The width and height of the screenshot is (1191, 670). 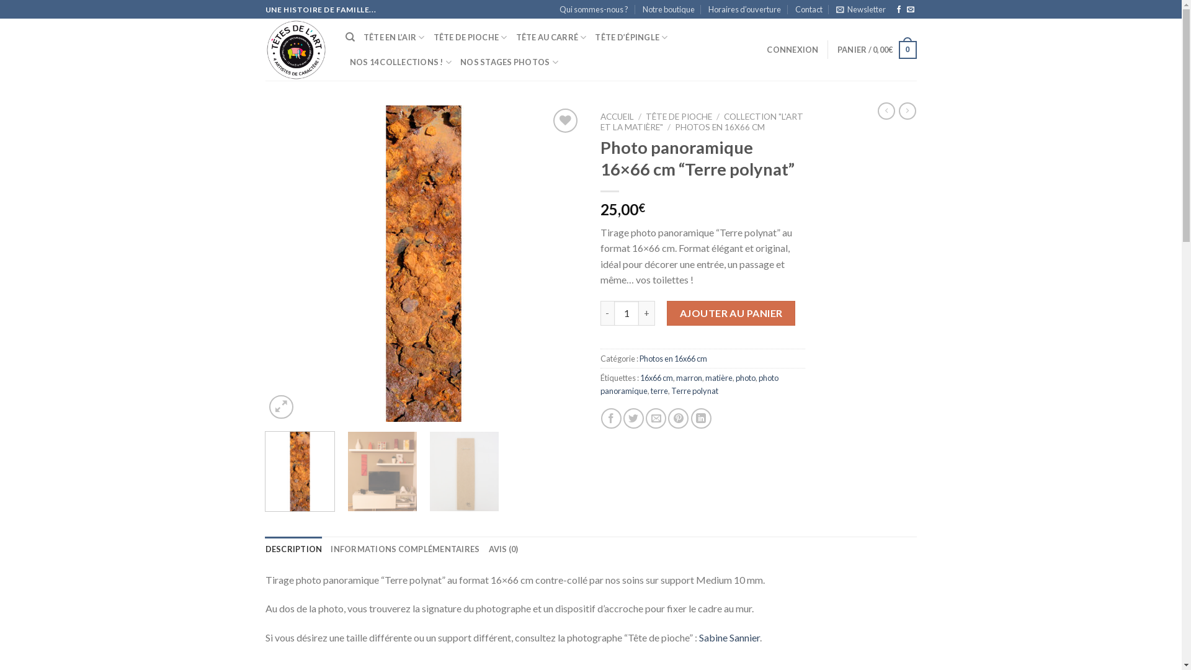 I want to click on NOS 14 COLLECTIONS !, so click(x=401, y=62).